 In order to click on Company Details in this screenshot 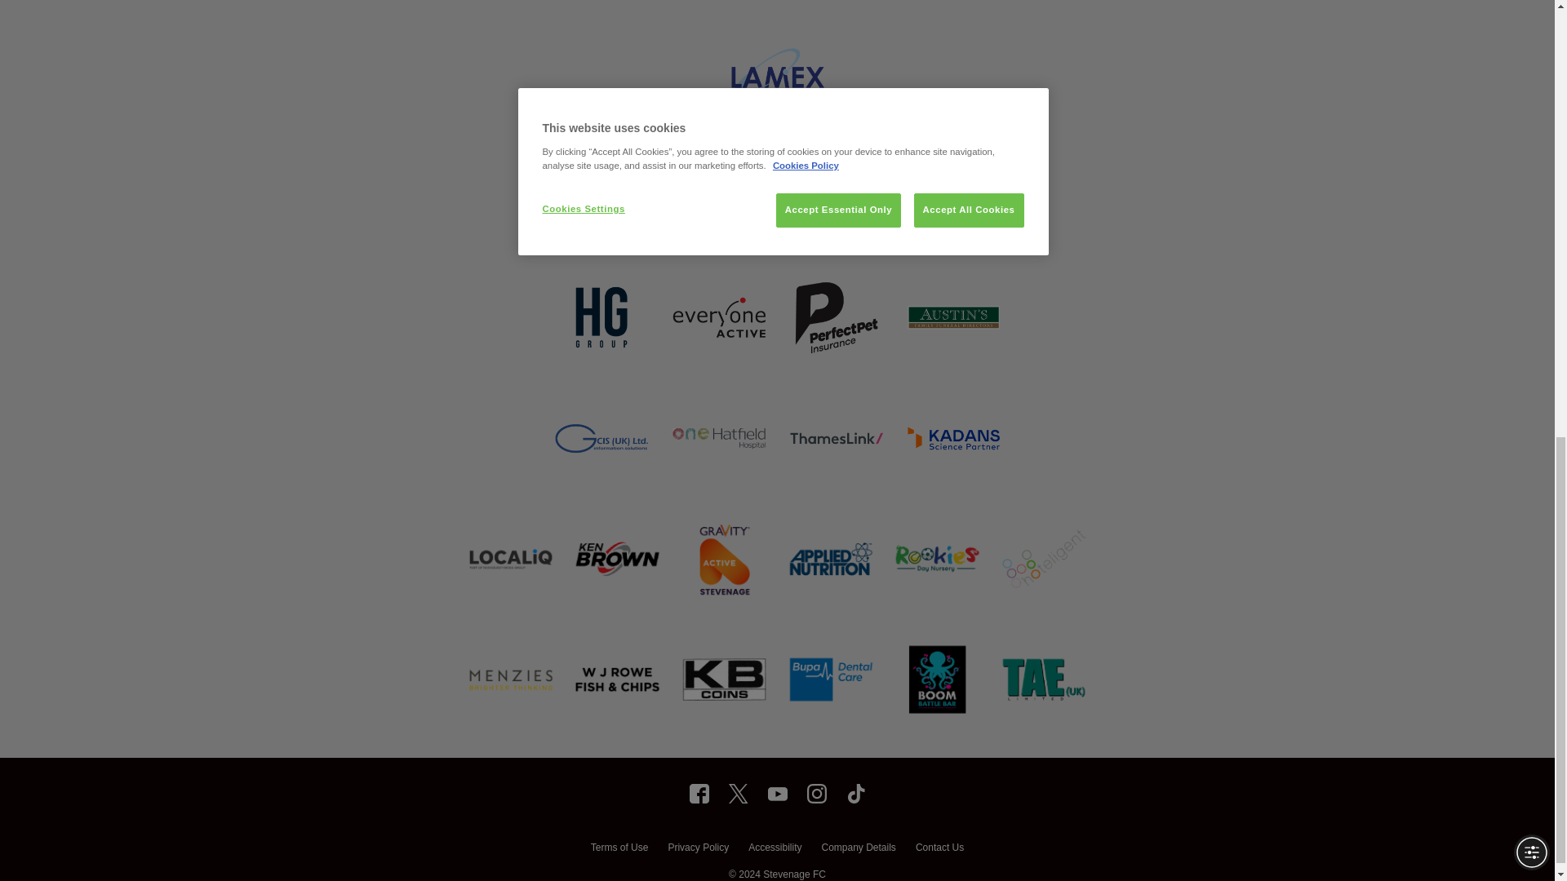, I will do `click(858, 848)`.